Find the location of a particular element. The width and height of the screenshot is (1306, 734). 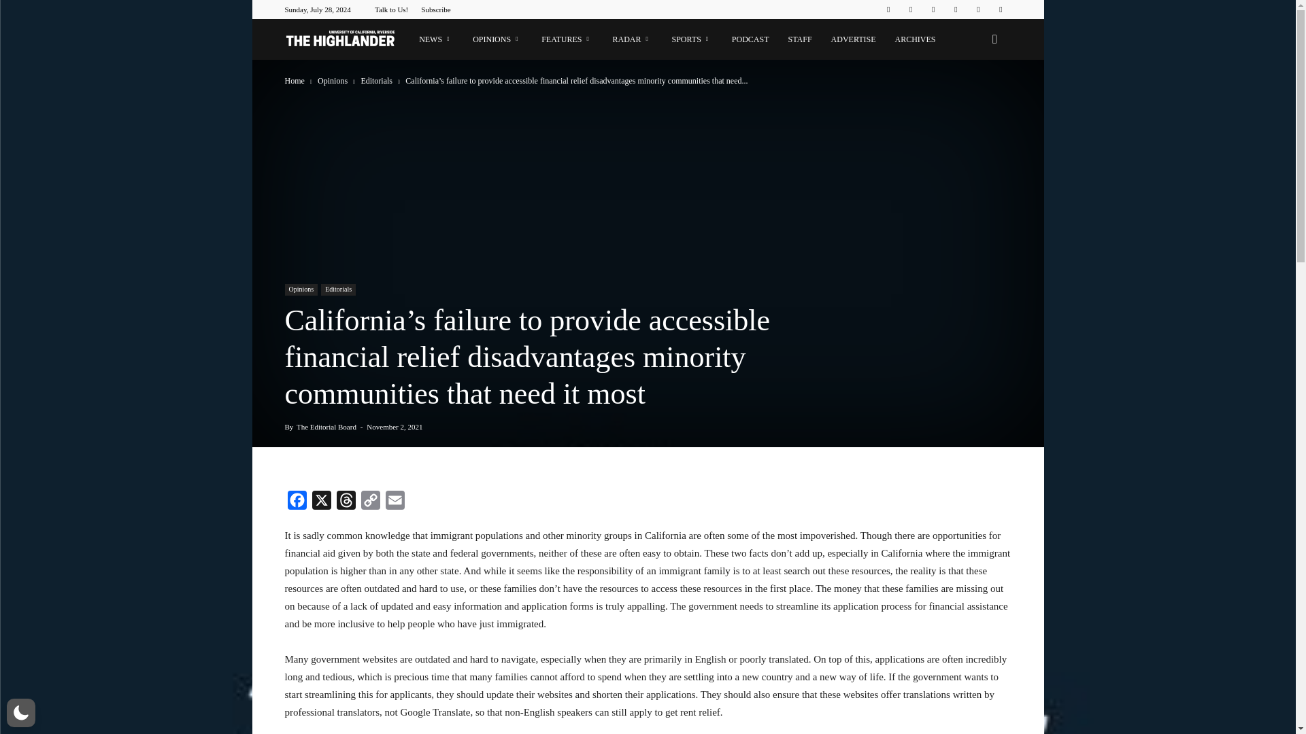

Twitter is located at coordinates (978, 10).